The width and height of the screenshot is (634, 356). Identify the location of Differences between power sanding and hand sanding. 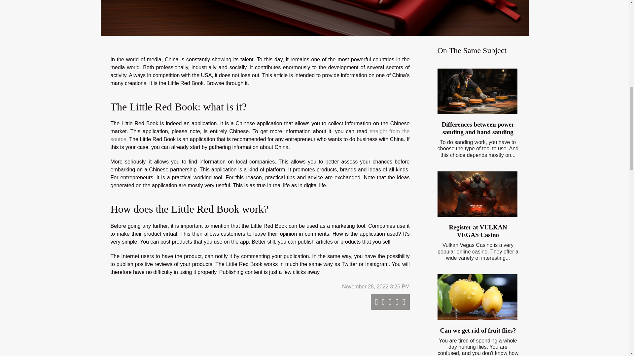
(477, 128).